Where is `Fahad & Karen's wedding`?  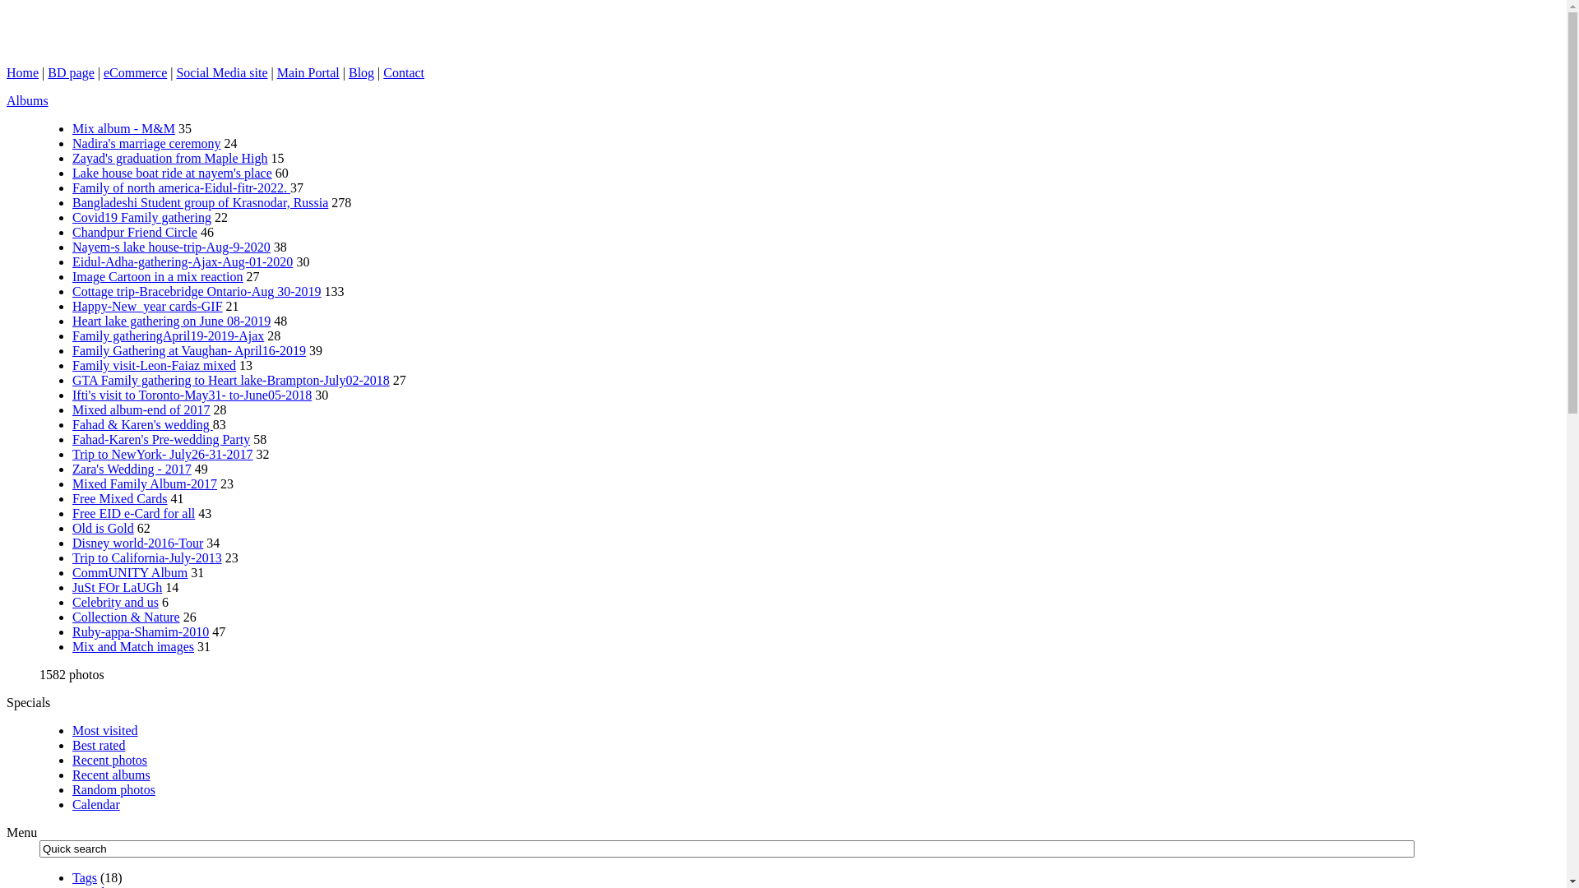
Fahad & Karen's wedding is located at coordinates (143, 424).